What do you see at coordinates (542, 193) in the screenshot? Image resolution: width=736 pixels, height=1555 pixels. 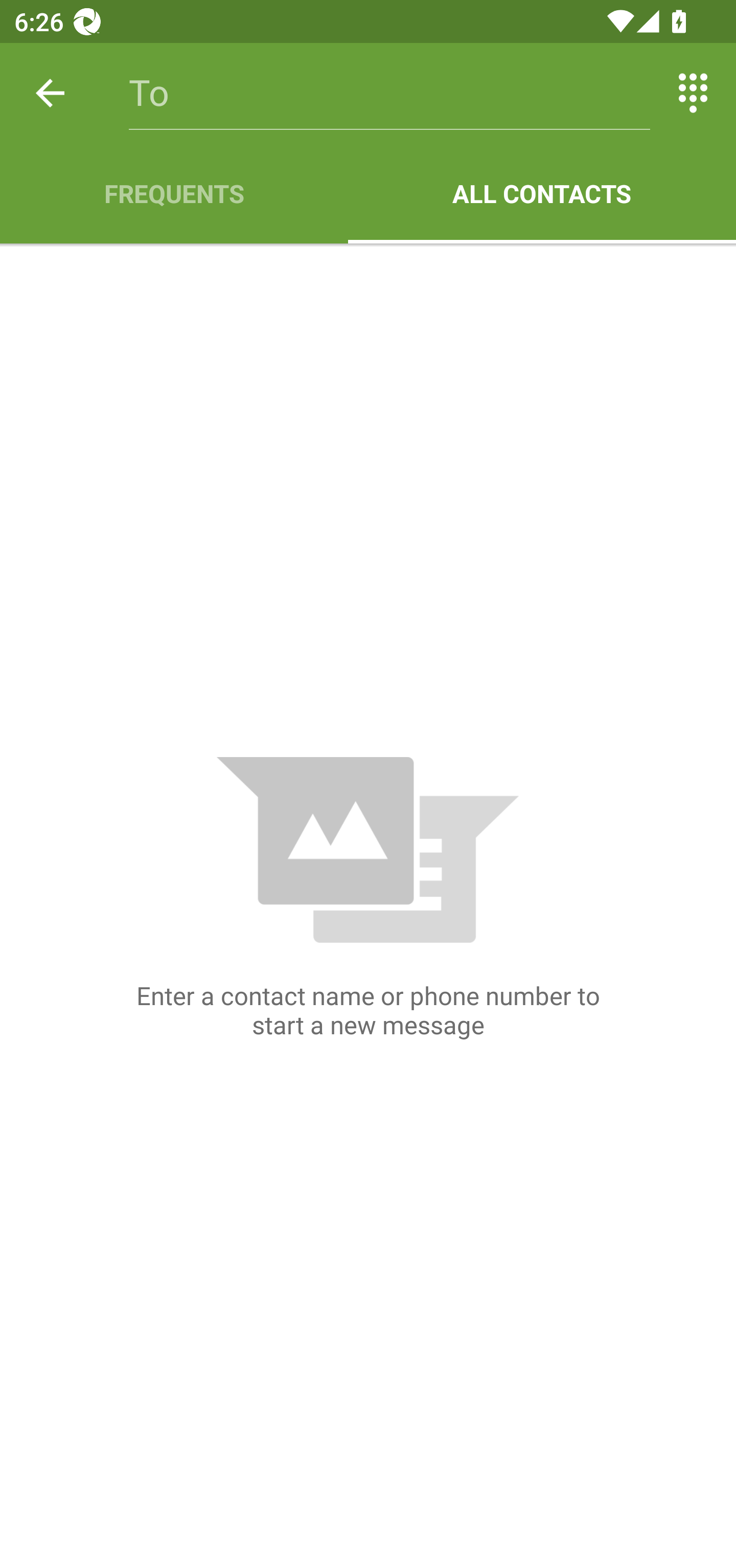 I see `ALL CONTACTS` at bounding box center [542, 193].